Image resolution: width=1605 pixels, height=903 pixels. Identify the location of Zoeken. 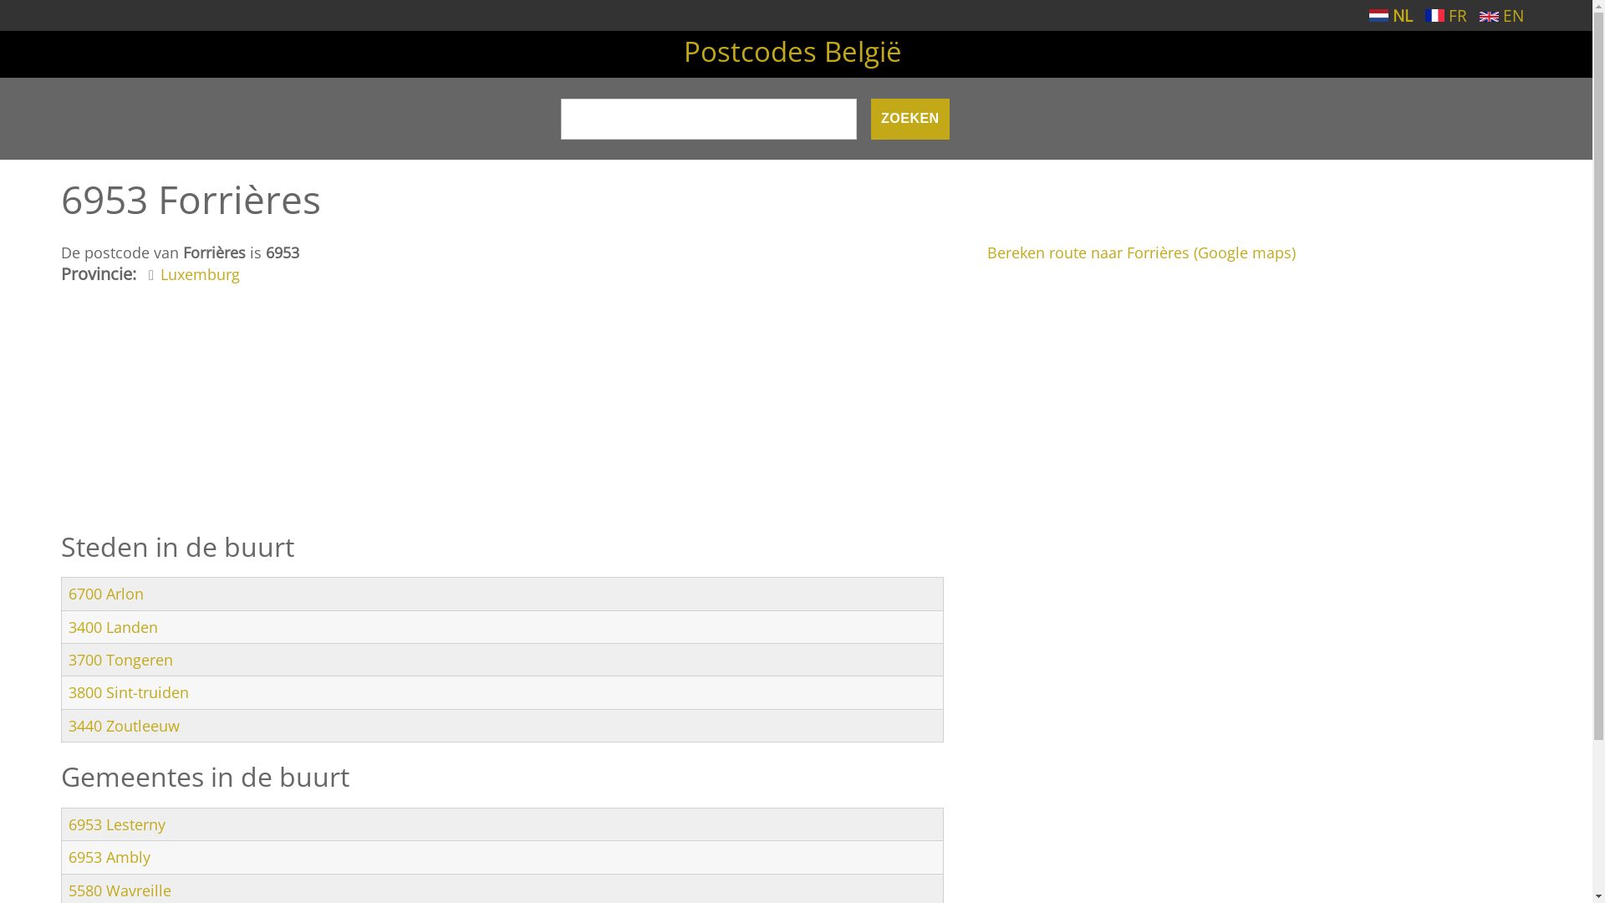
(910, 119).